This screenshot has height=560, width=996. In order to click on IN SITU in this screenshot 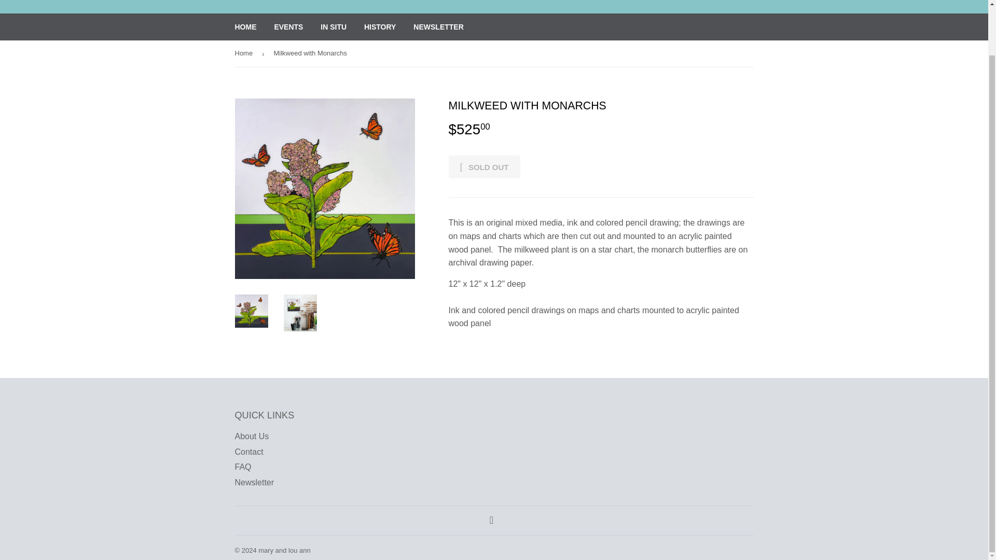, I will do `click(333, 26)`.